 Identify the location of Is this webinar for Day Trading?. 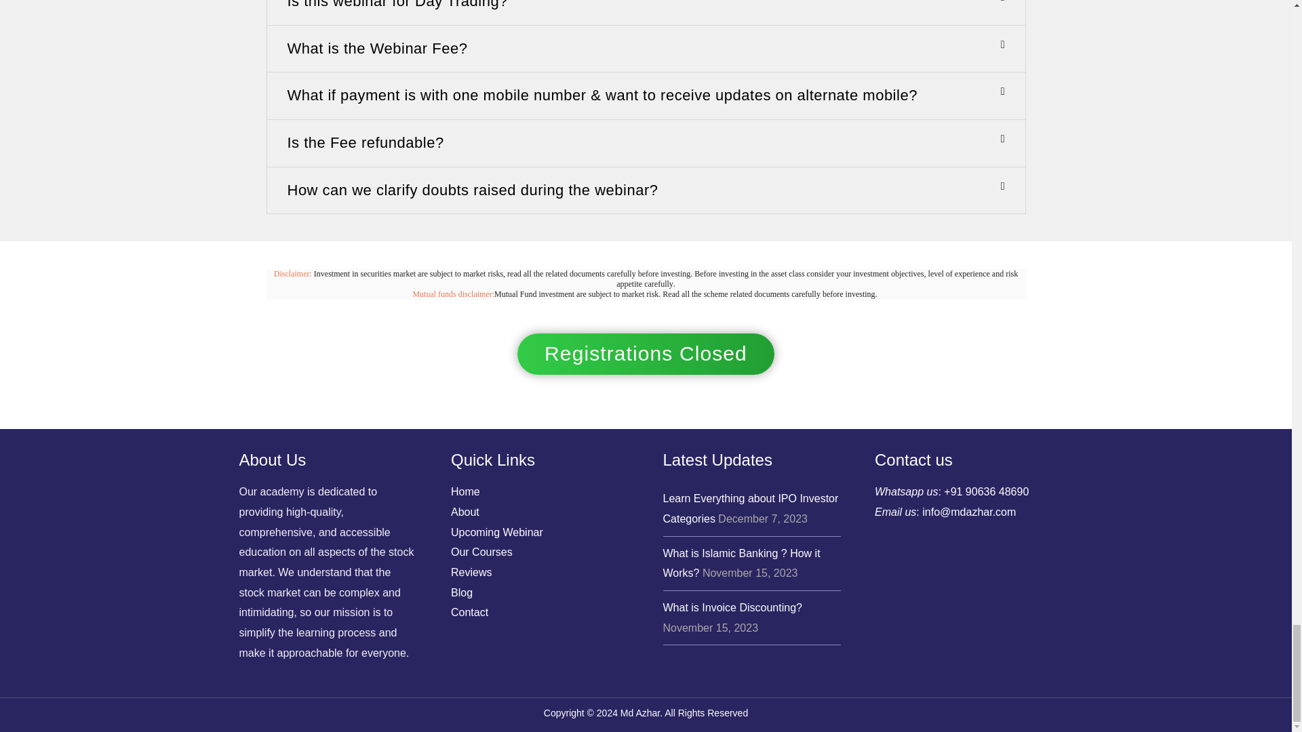
(397, 5).